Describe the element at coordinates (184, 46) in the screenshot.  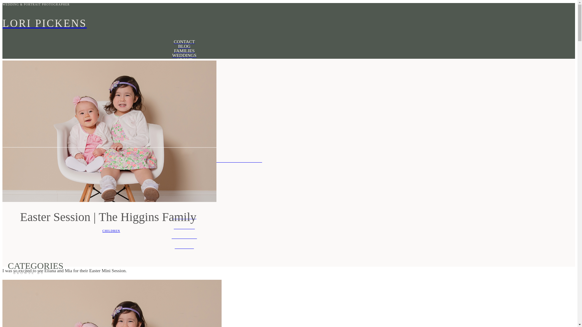
I see `BLOG` at that location.